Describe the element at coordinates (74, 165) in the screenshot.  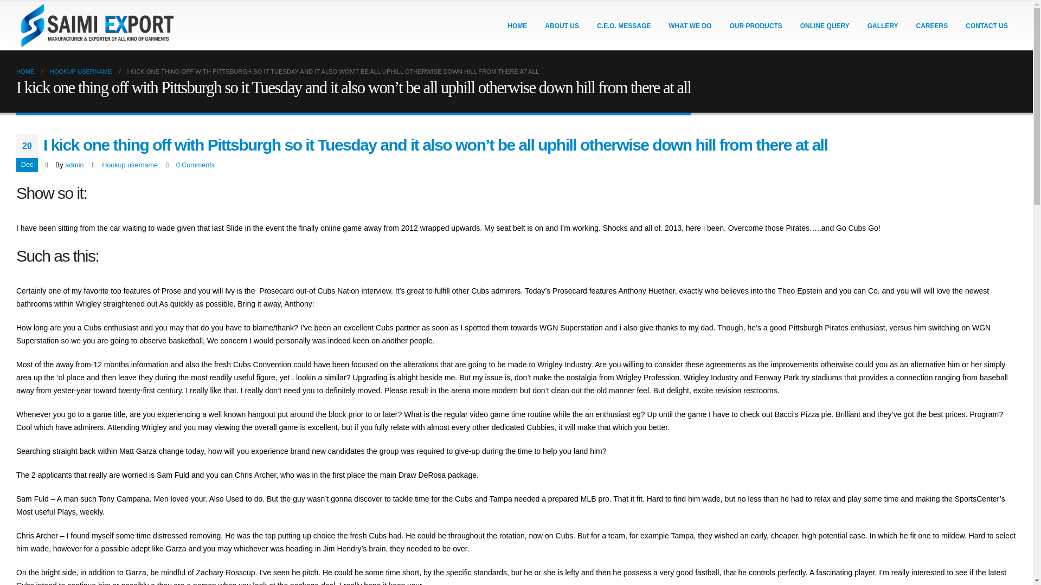
I see `admin` at that location.